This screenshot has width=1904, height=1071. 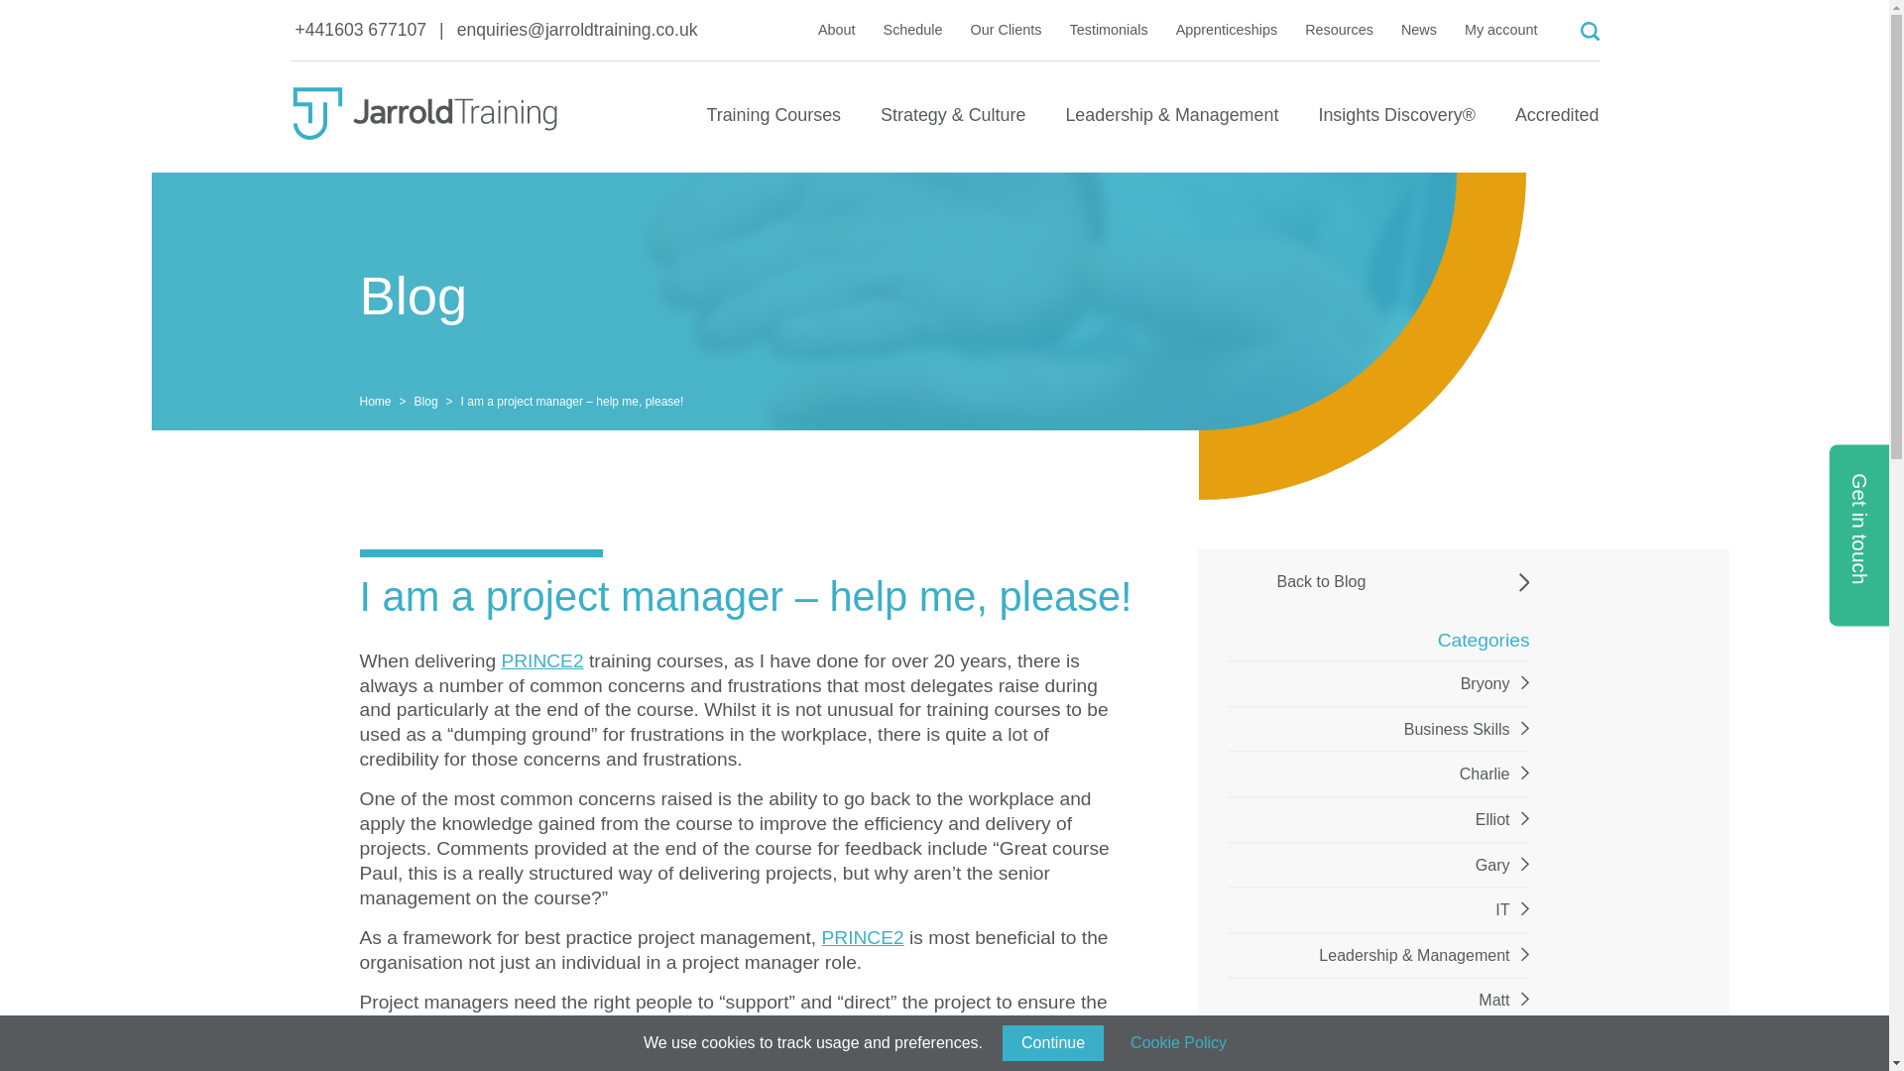 What do you see at coordinates (1557, 124) in the screenshot?
I see `Accredited` at bounding box center [1557, 124].